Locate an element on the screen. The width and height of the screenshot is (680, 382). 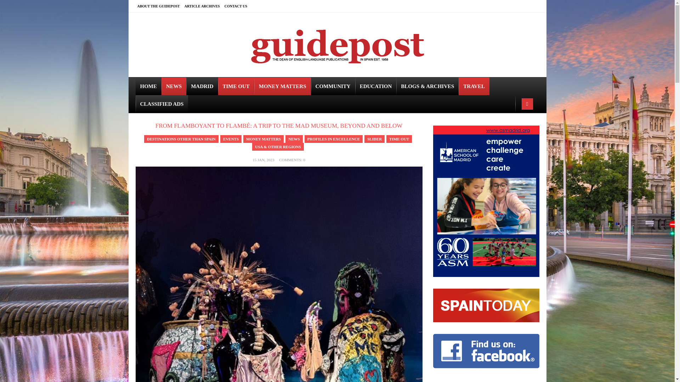
ARTICLE ARCHIVES is located at coordinates (204, 6).